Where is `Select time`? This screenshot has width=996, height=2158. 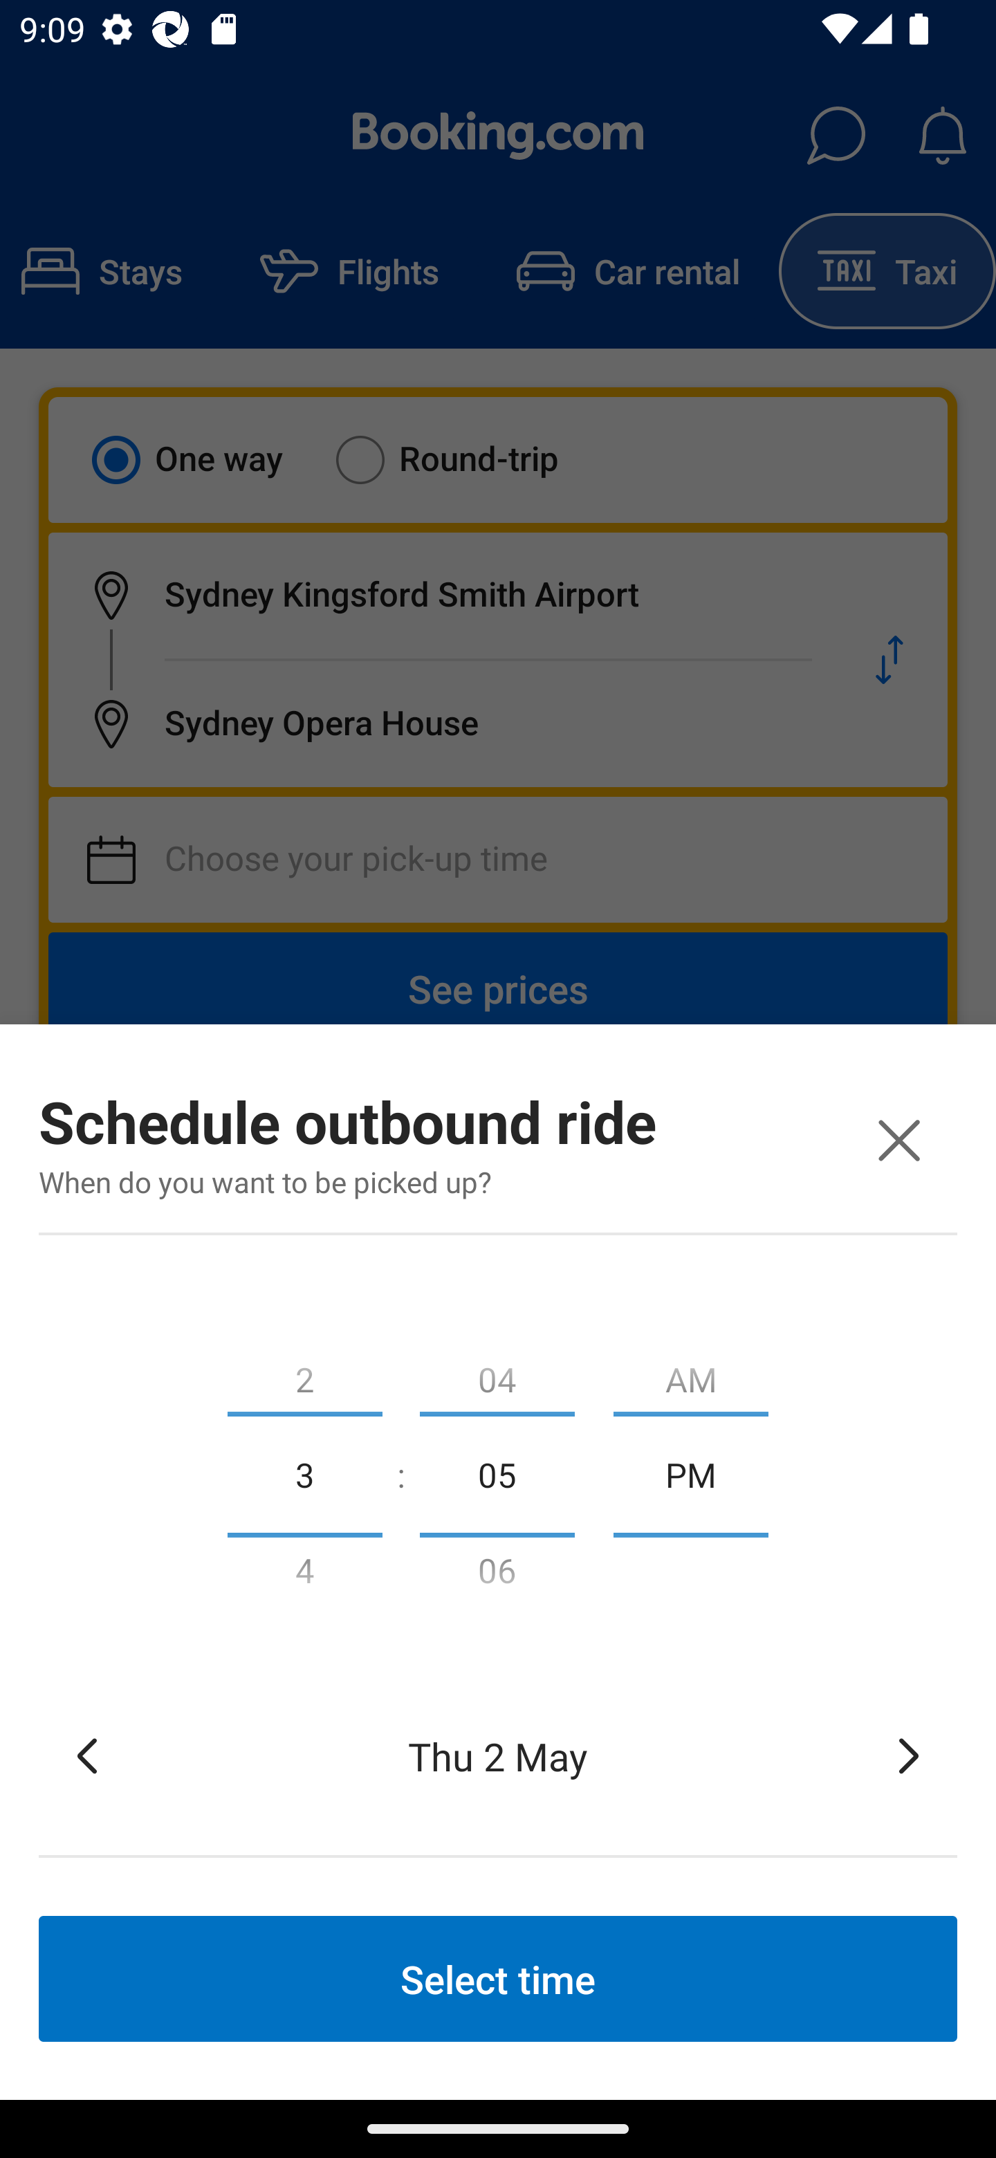 Select time is located at coordinates (498, 1978).